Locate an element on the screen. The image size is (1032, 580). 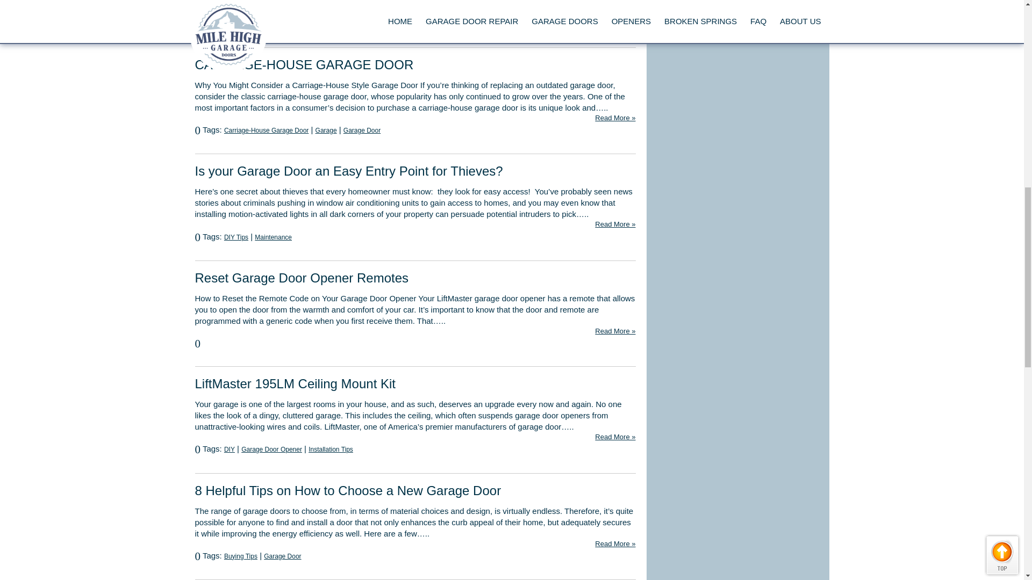
Garage Door is located at coordinates (242, 23).